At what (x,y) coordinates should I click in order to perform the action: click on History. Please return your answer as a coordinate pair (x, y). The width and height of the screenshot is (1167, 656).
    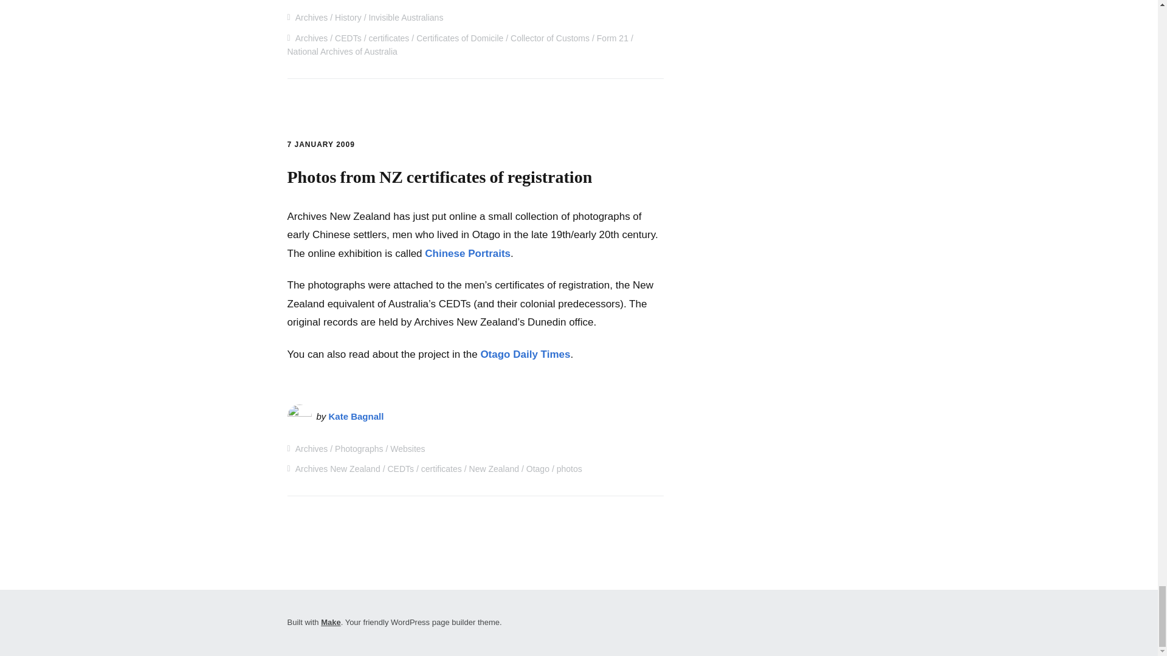
    Looking at the image, I should click on (348, 17).